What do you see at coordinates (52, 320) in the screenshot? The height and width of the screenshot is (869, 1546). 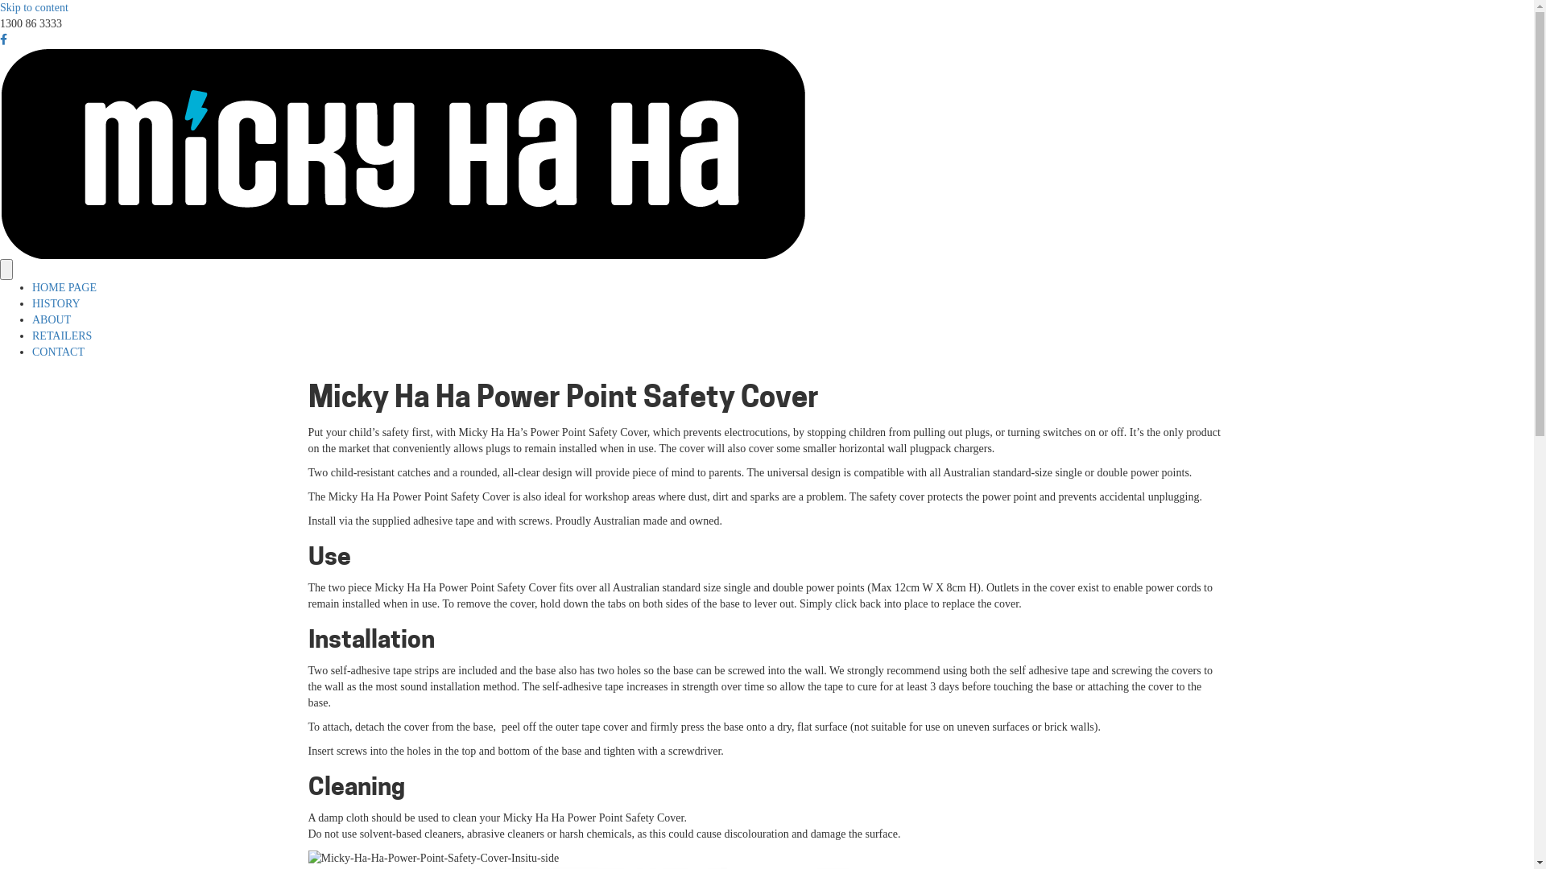 I see `ABOUT` at bounding box center [52, 320].